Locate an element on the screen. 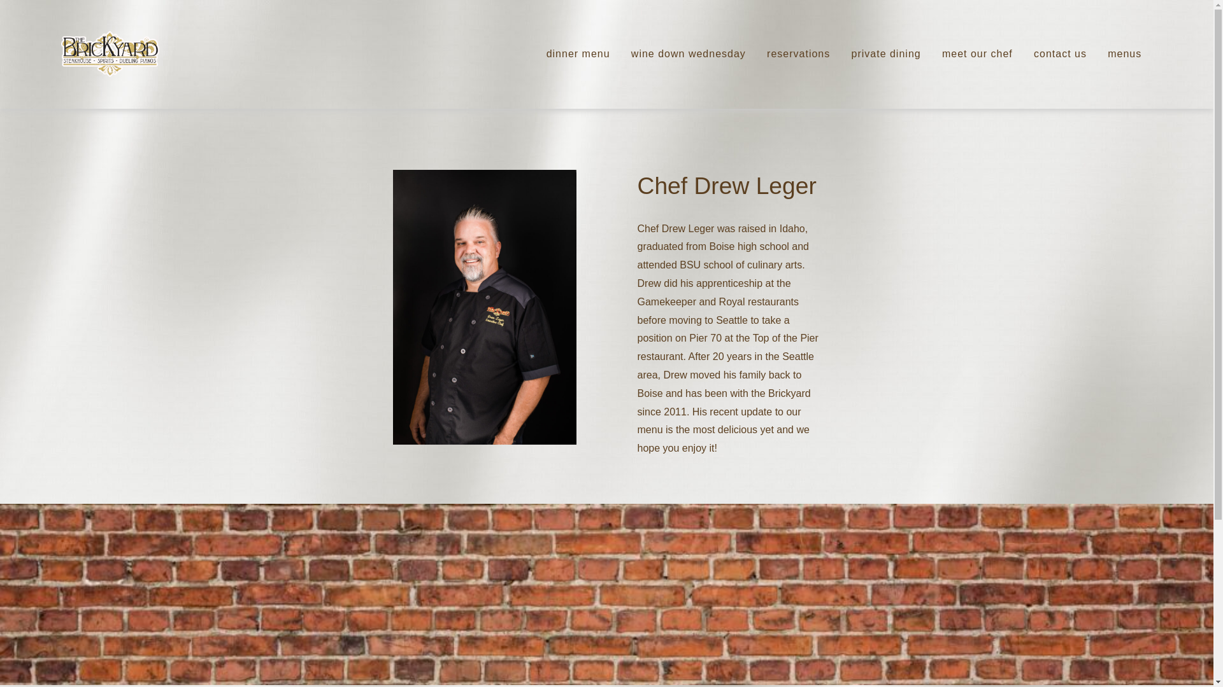 The height and width of the screenshot is (687, 1223). contact us is located at coordinates (1060, 55).